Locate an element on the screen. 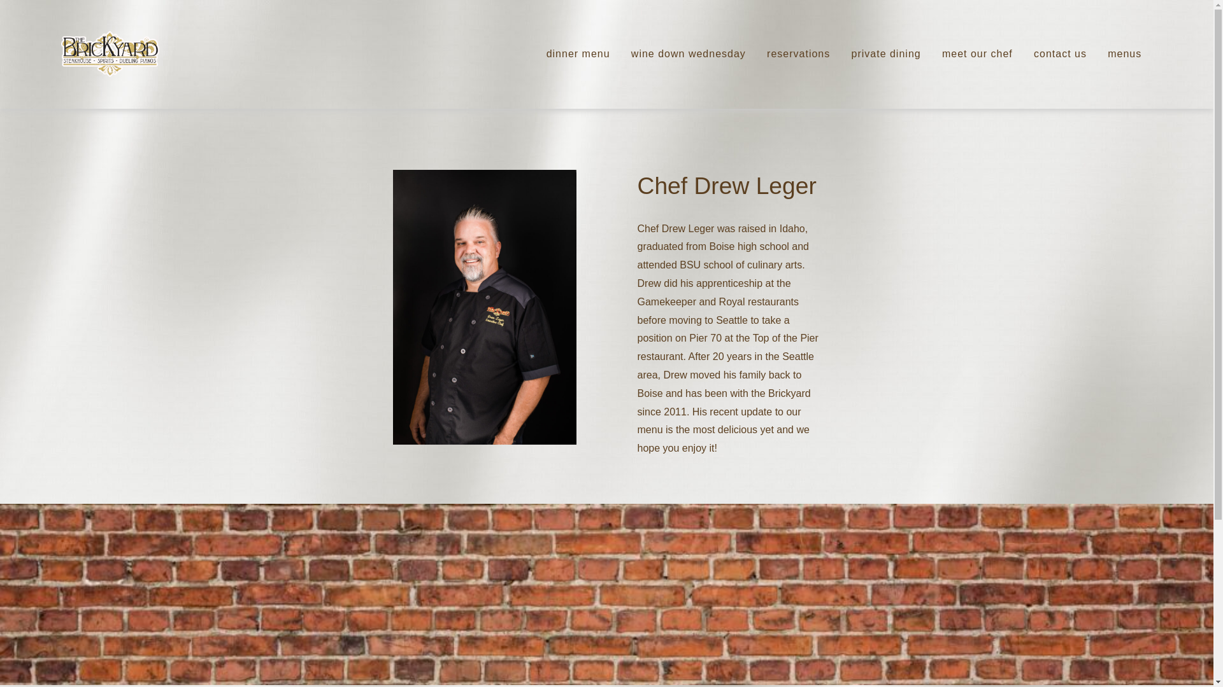 The height and width of the screenshot is (687, 1223). contact us is located at coordinates (1060, 55).